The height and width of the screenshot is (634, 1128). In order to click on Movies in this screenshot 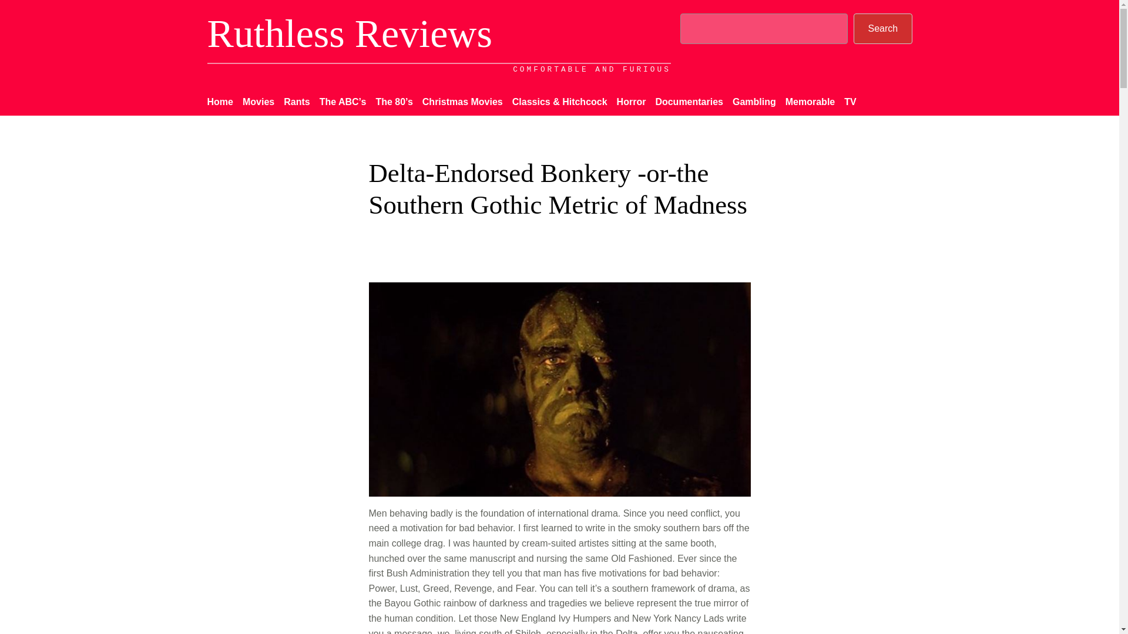, I will do `click(258, 102)`.